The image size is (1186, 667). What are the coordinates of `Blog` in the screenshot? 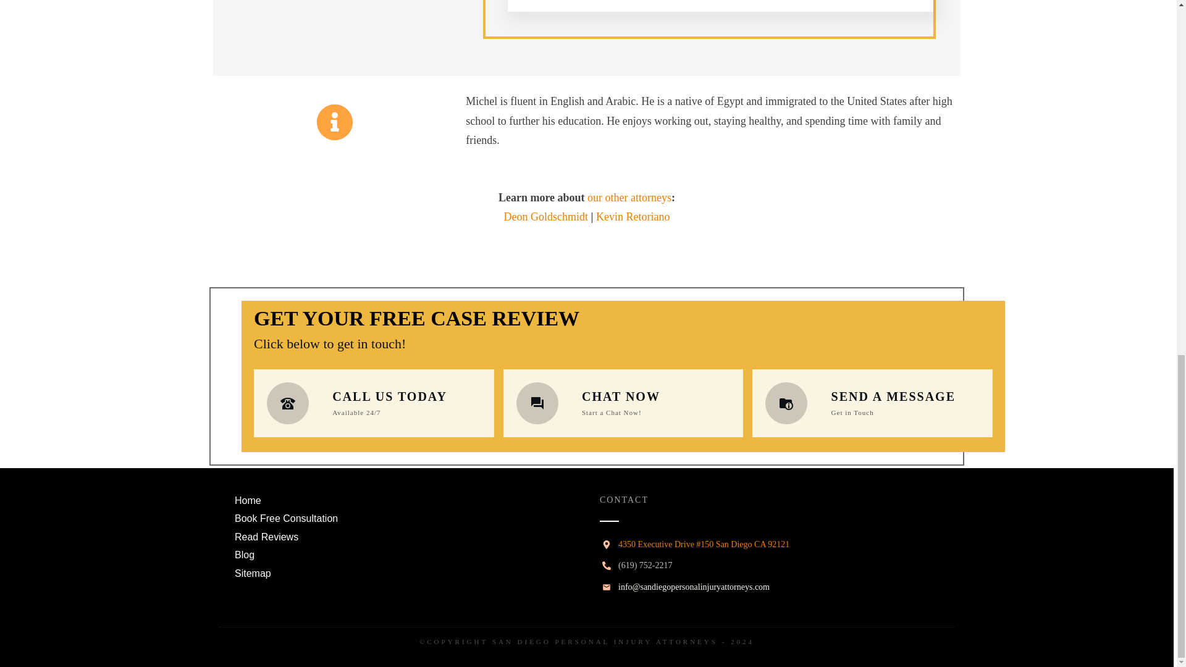 It's located at (245, 555).